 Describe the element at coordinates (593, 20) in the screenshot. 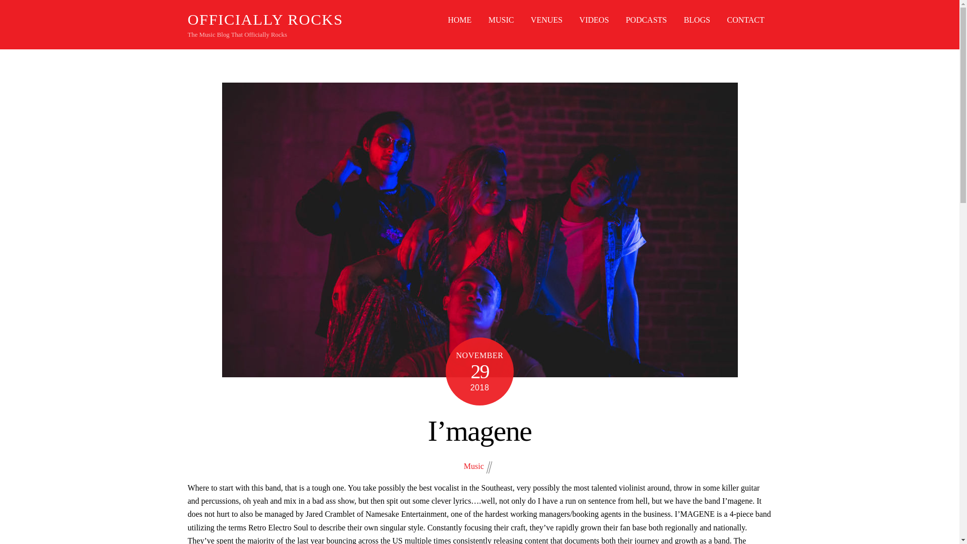

I see `VIDEOS` at that location.